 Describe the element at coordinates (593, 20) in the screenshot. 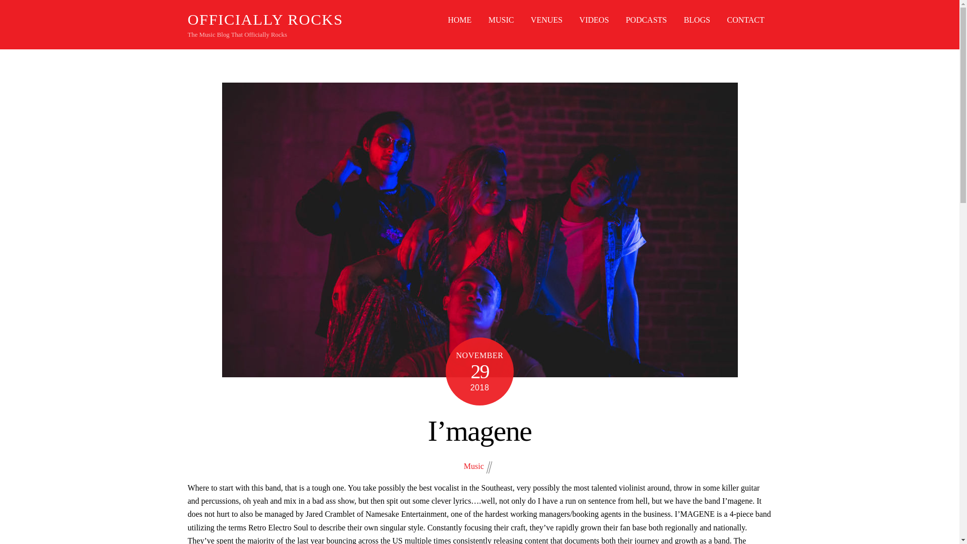

I see `VIDEOS` at that location.